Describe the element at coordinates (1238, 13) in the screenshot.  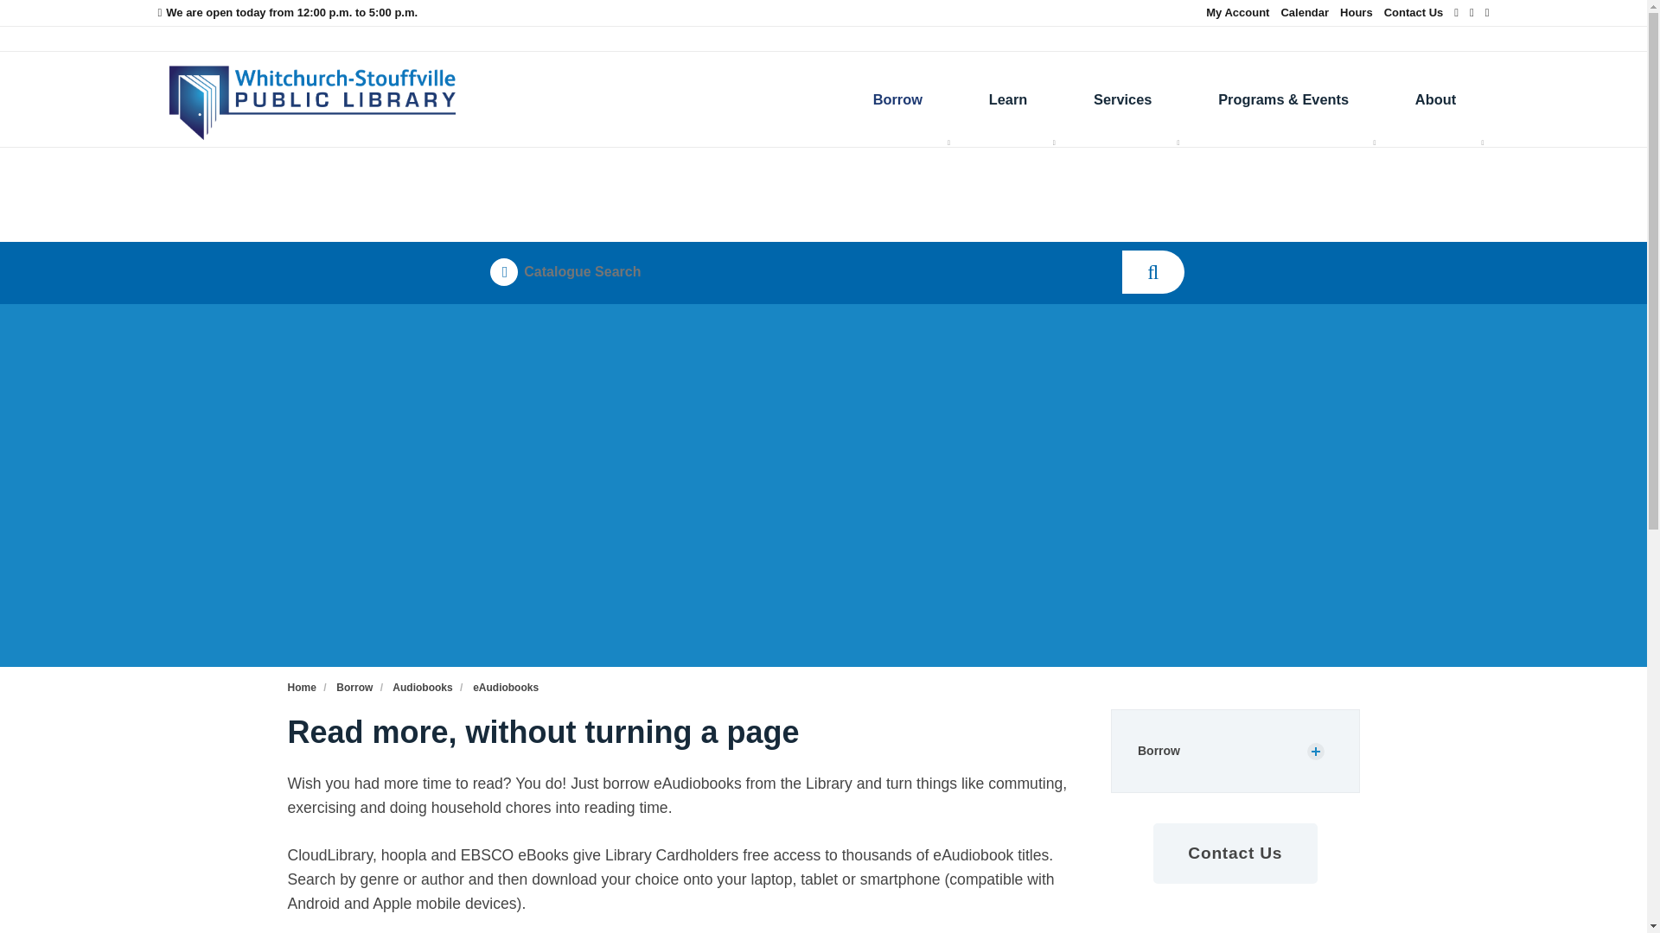
I see `My Account` at that location.